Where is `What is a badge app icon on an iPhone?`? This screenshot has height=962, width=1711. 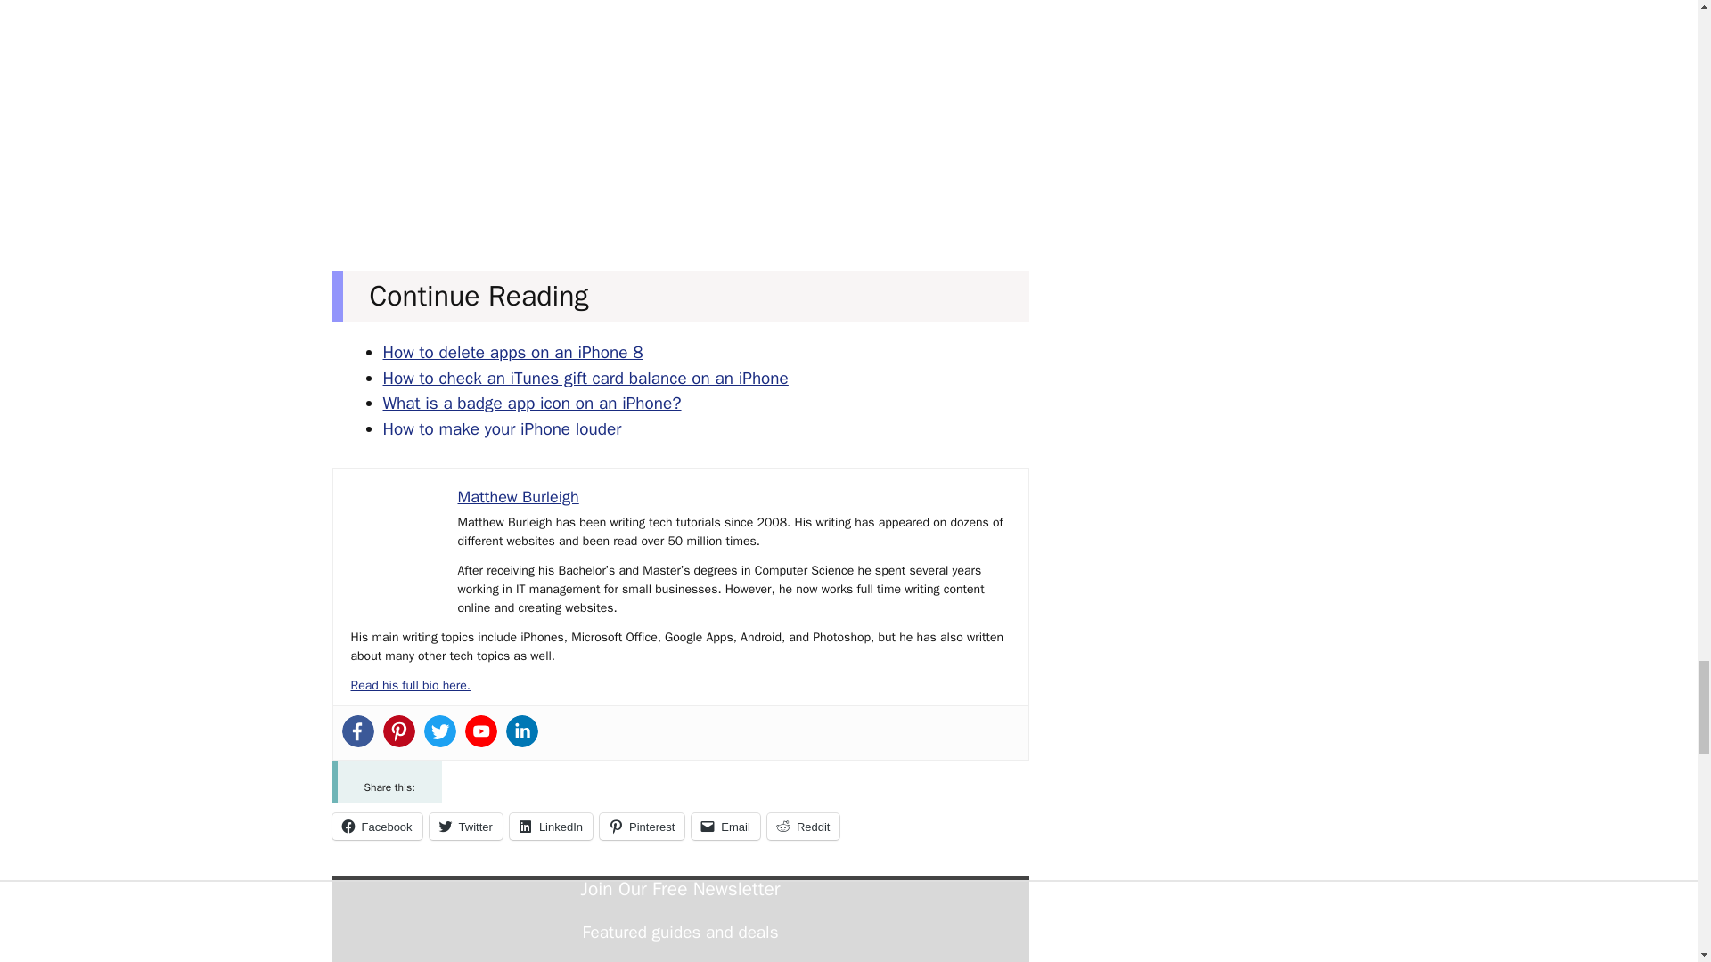 What is a badge app icon on an iPhone? is located at coordinates (532, 403).